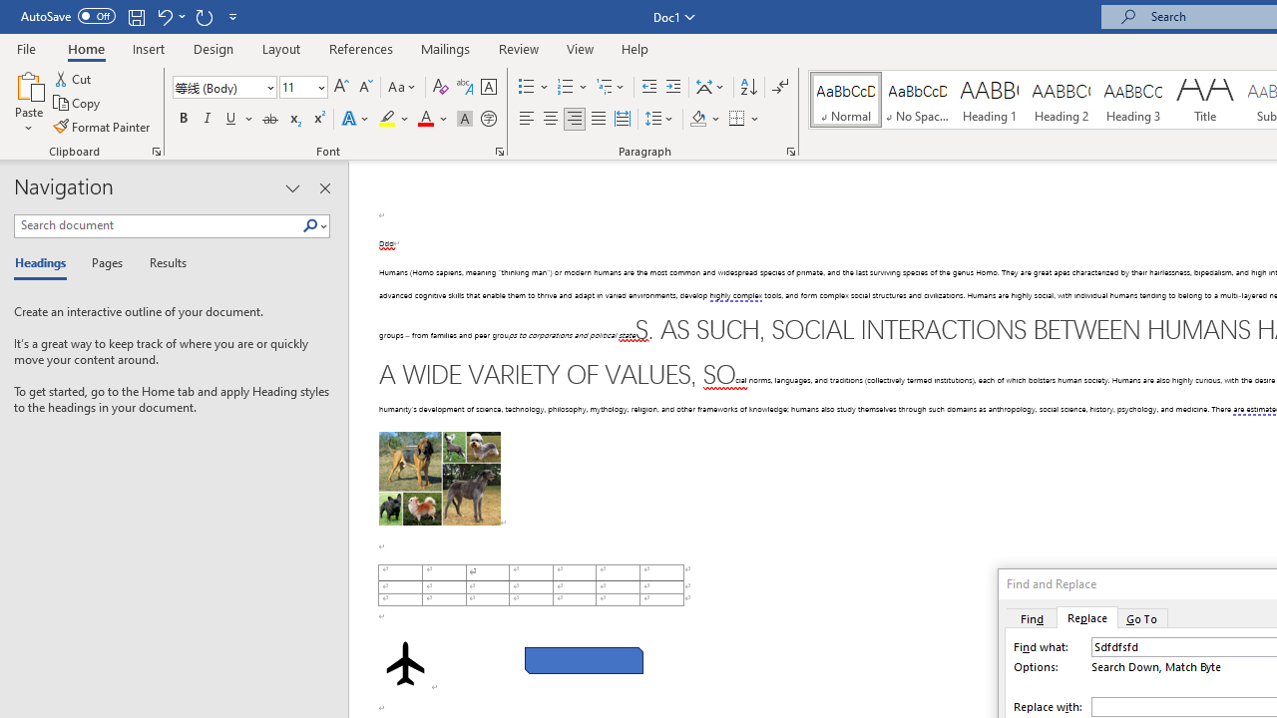  I want to click on Numbering, so click(573, 88).